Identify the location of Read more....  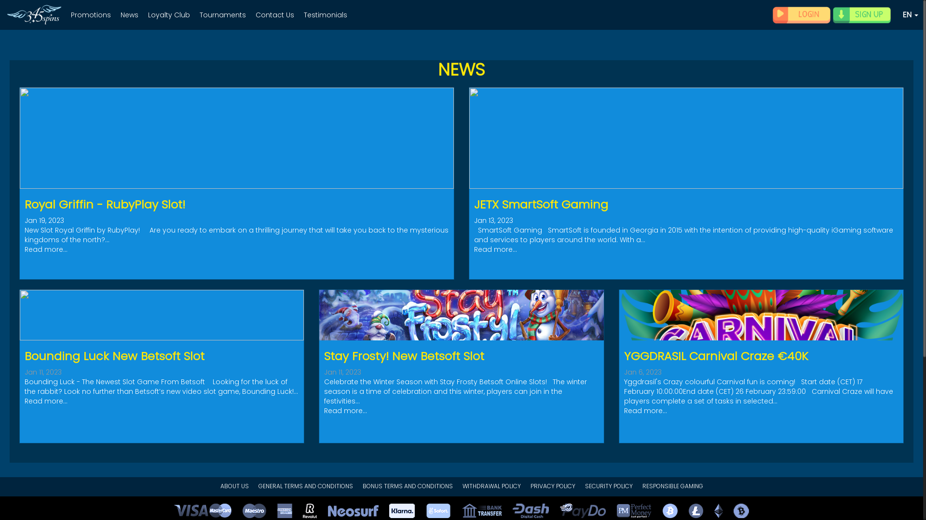
(46, 249).